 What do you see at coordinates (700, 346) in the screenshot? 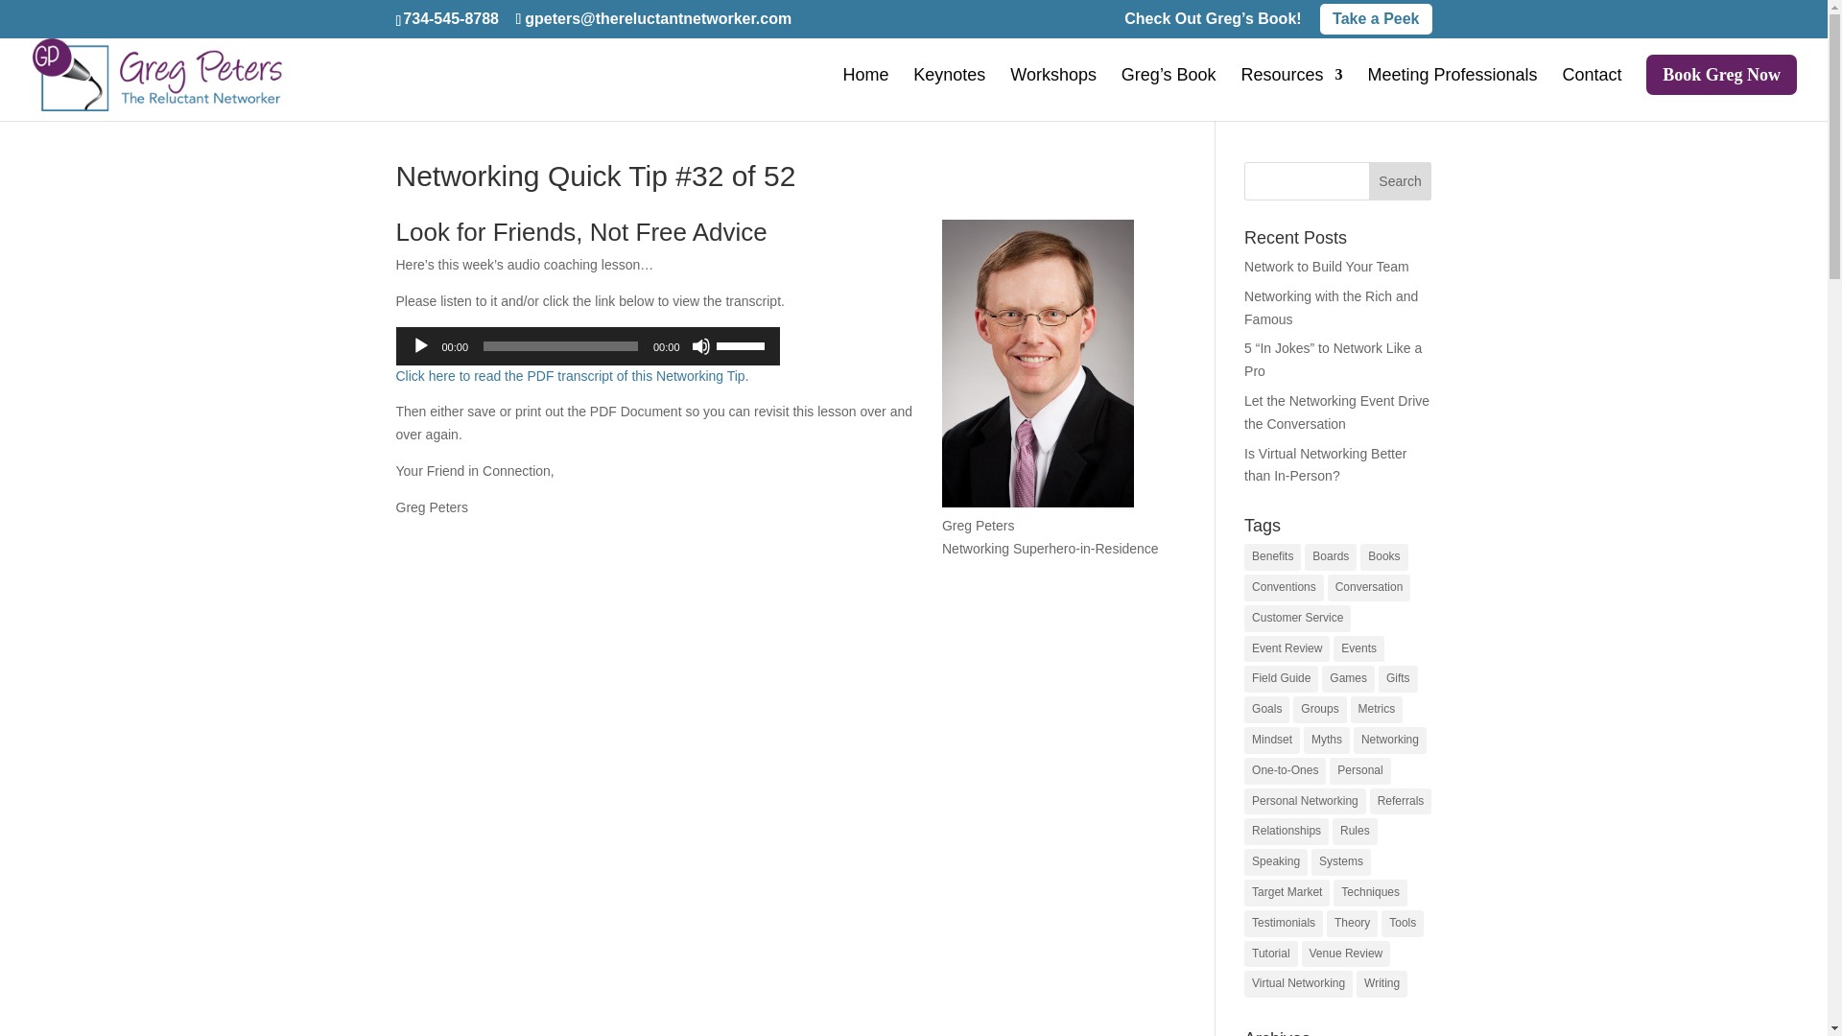
I see `Mute` at bounding box center [700, 346].